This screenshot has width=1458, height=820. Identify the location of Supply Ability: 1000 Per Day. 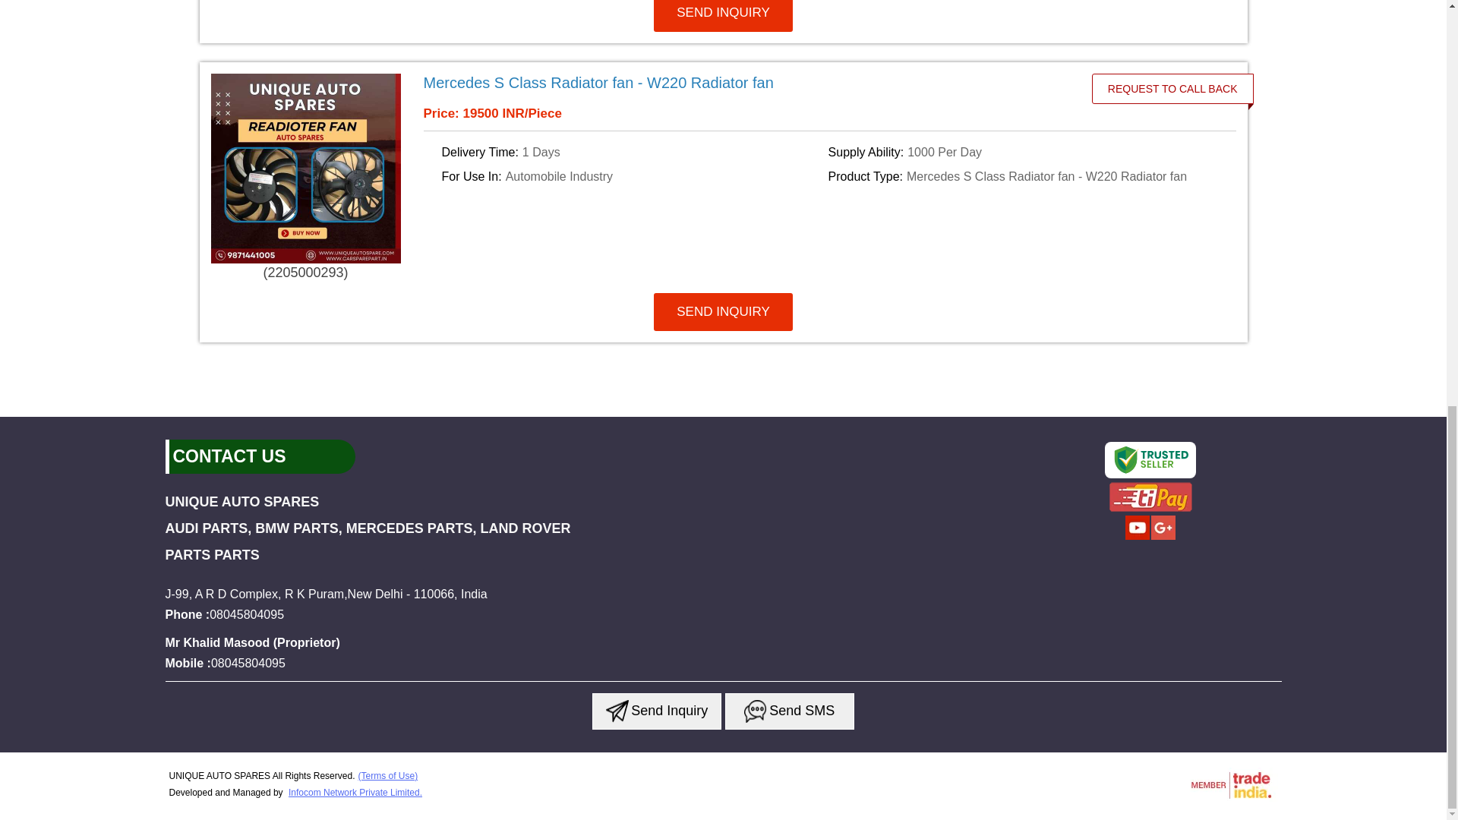
(1019, 152).